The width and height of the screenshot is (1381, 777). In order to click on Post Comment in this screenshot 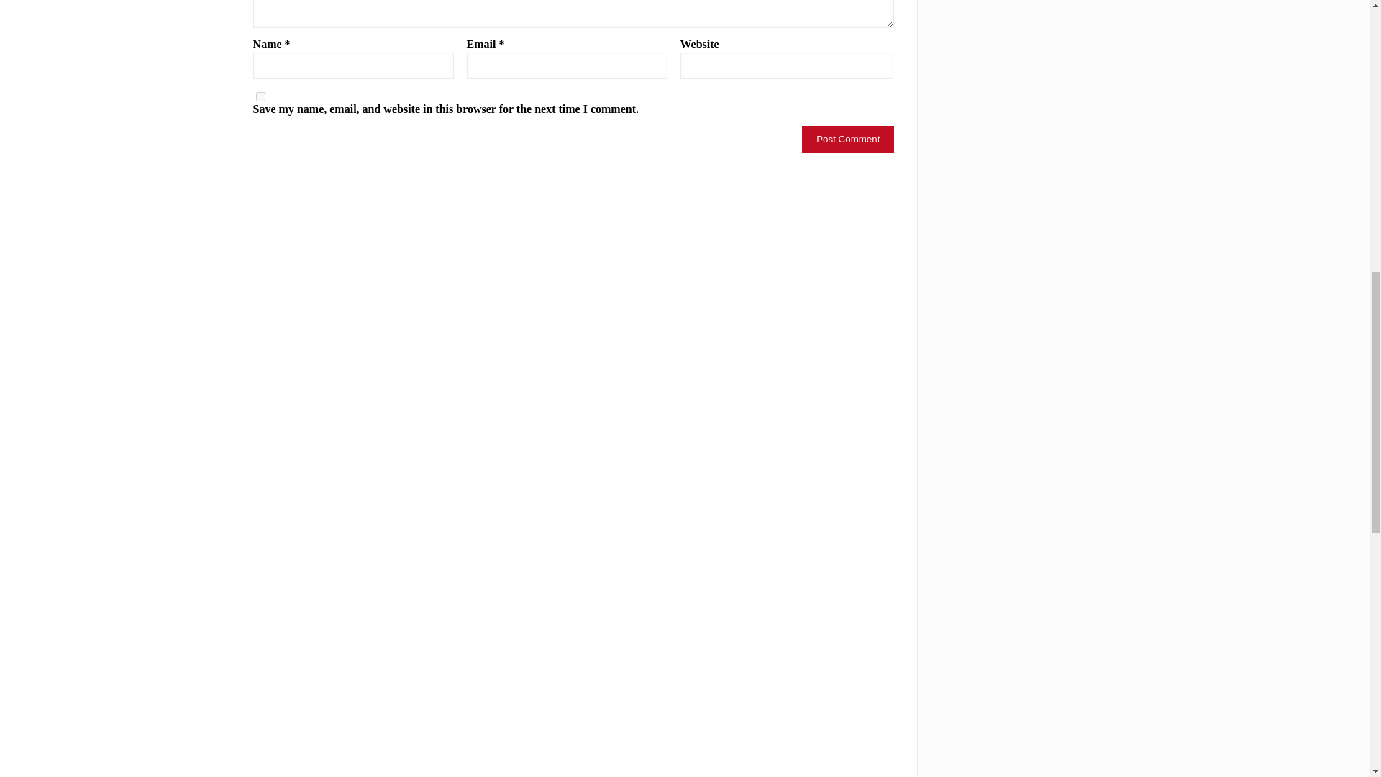, I will do `click(847, 138)`.